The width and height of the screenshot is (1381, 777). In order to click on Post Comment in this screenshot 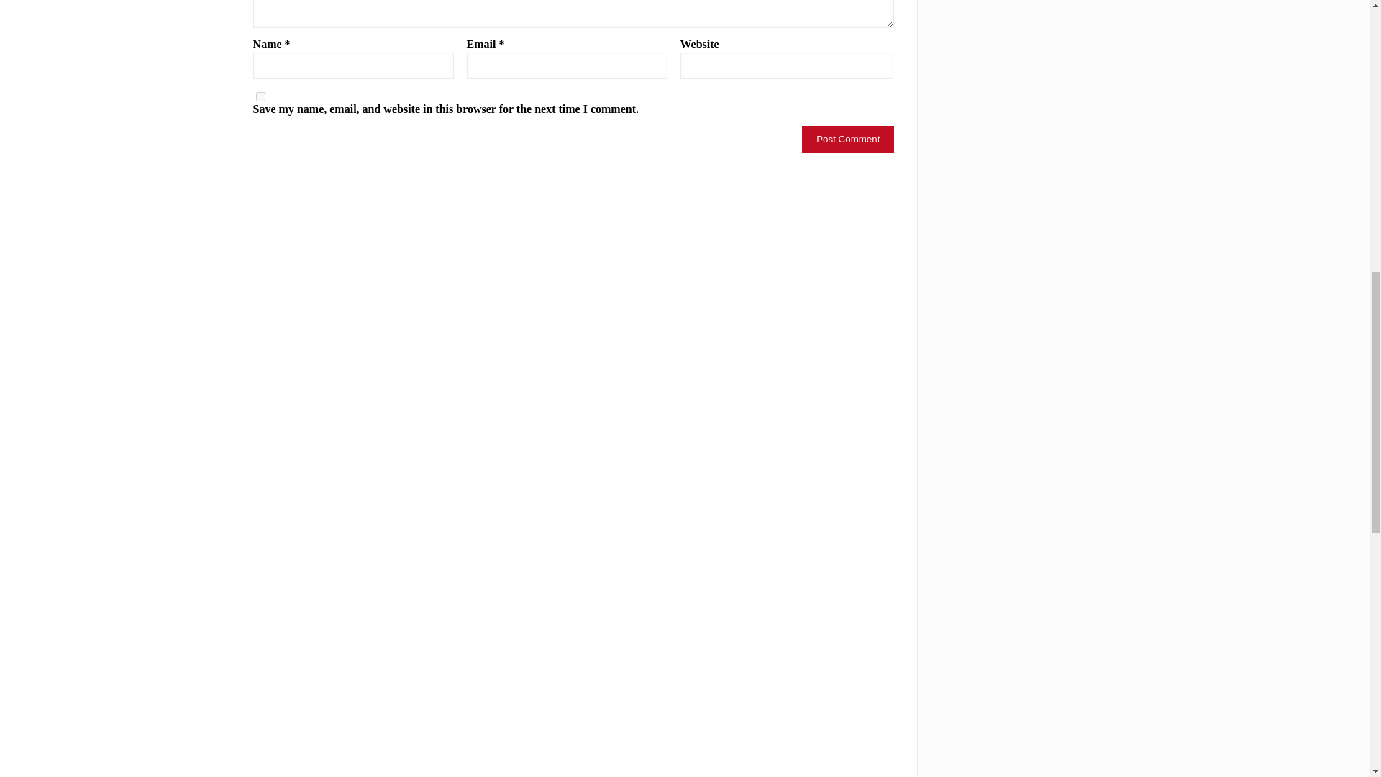, I will do `click(847, 138)`.